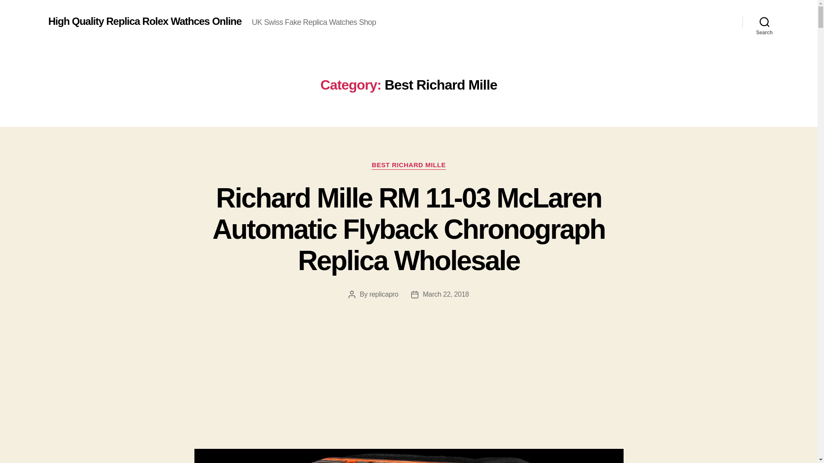 This screenshot has height=463, width=824. What do you see at coordinates (409, 165) in the screenshot?
I see `BEST RICHARD MILLE` at bounding box center [409, 165].